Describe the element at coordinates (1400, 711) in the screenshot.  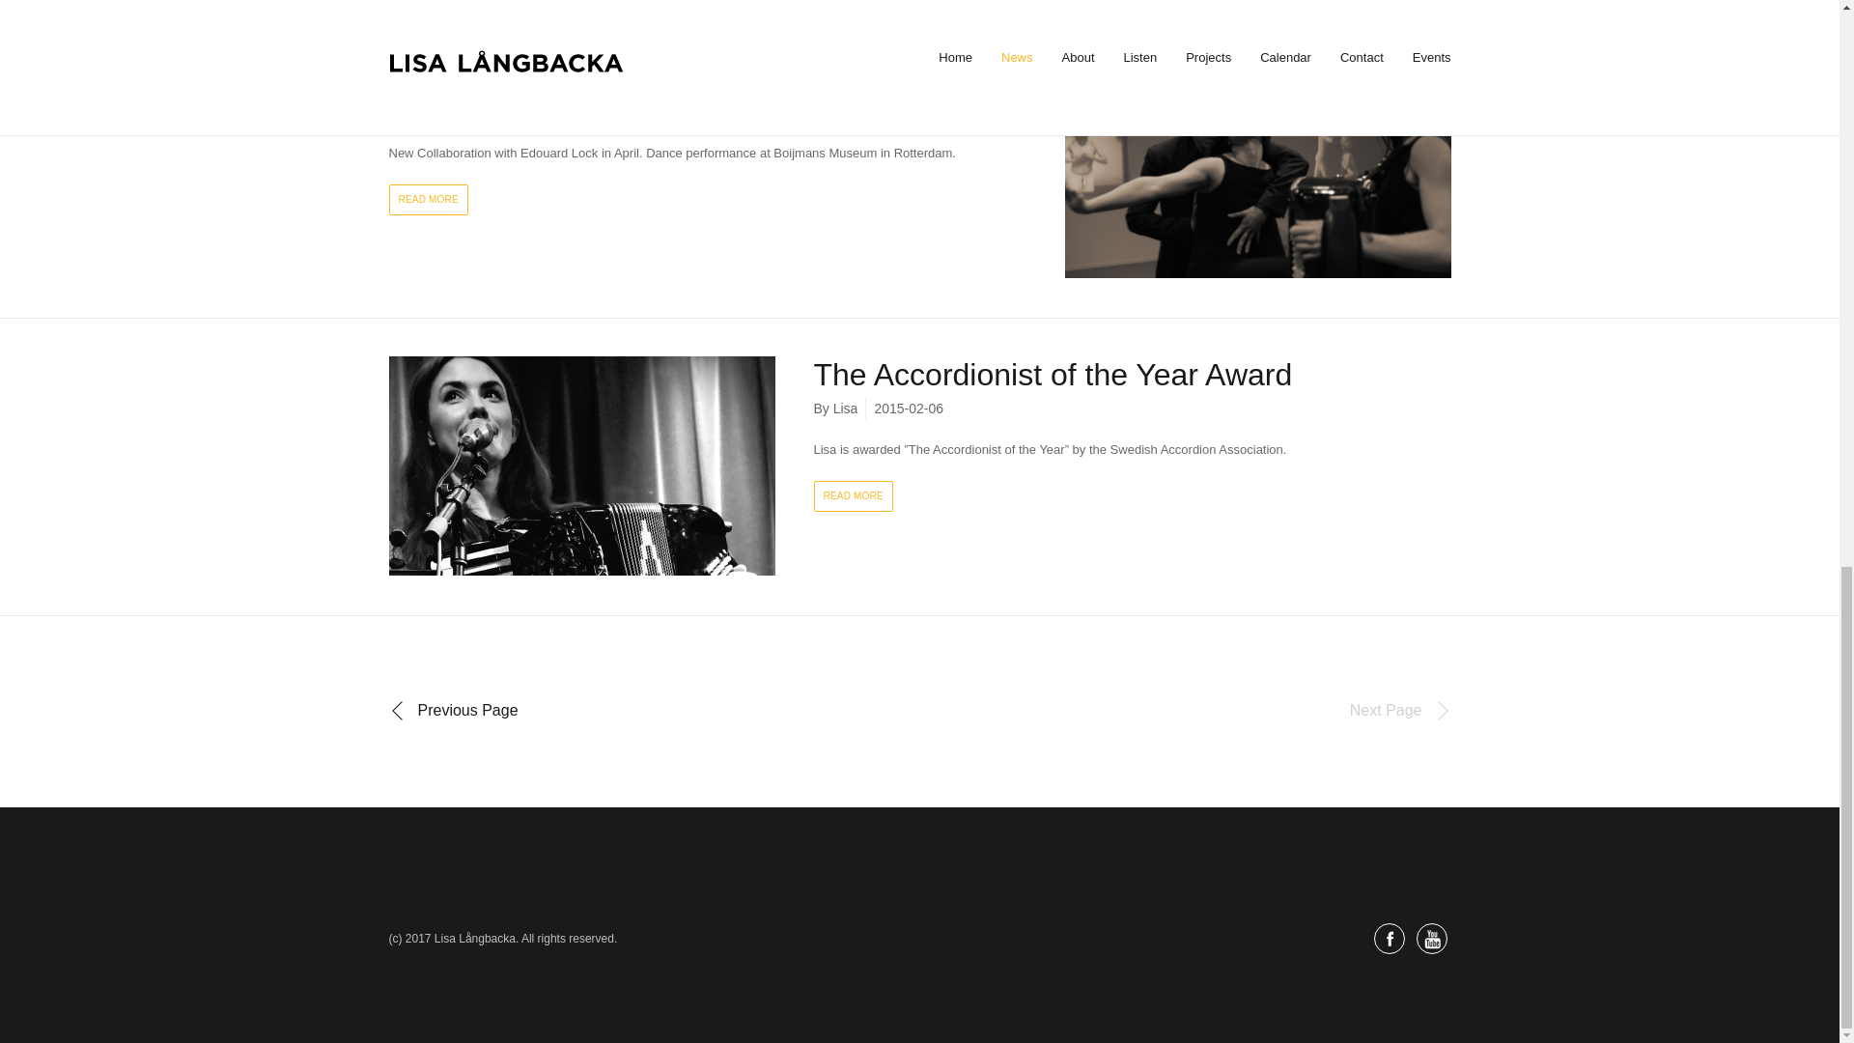
I see `Next Page` at that location.